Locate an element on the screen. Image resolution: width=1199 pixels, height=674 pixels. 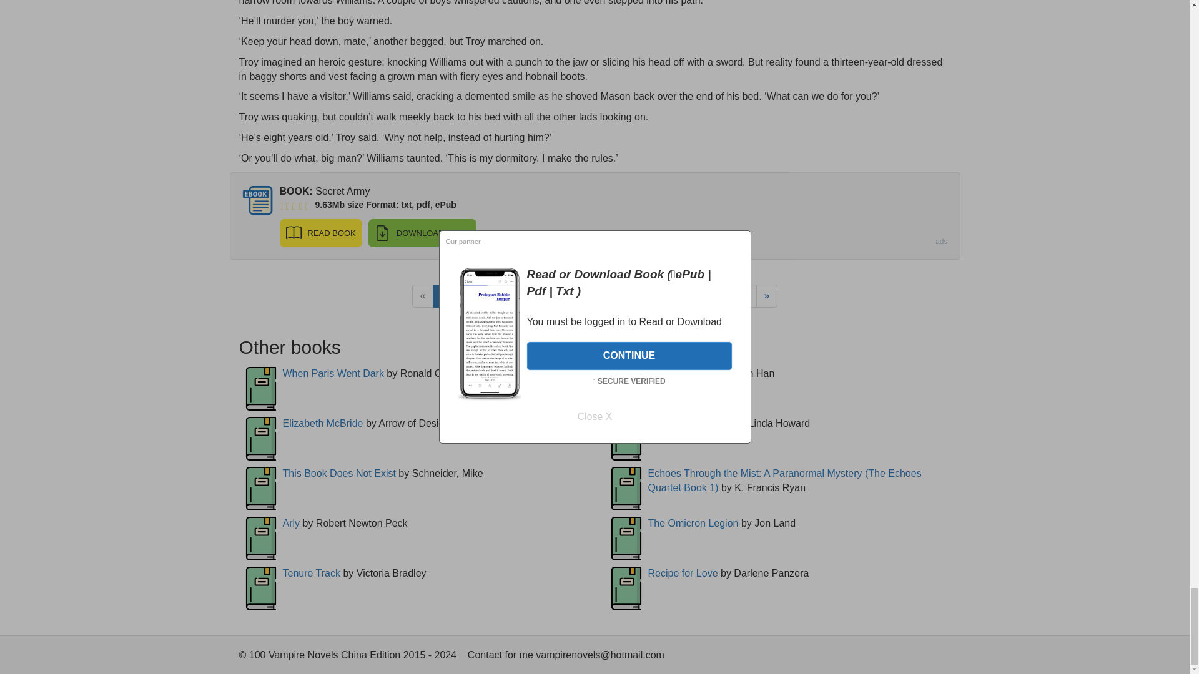
2 is located at coordinates (465, 296).